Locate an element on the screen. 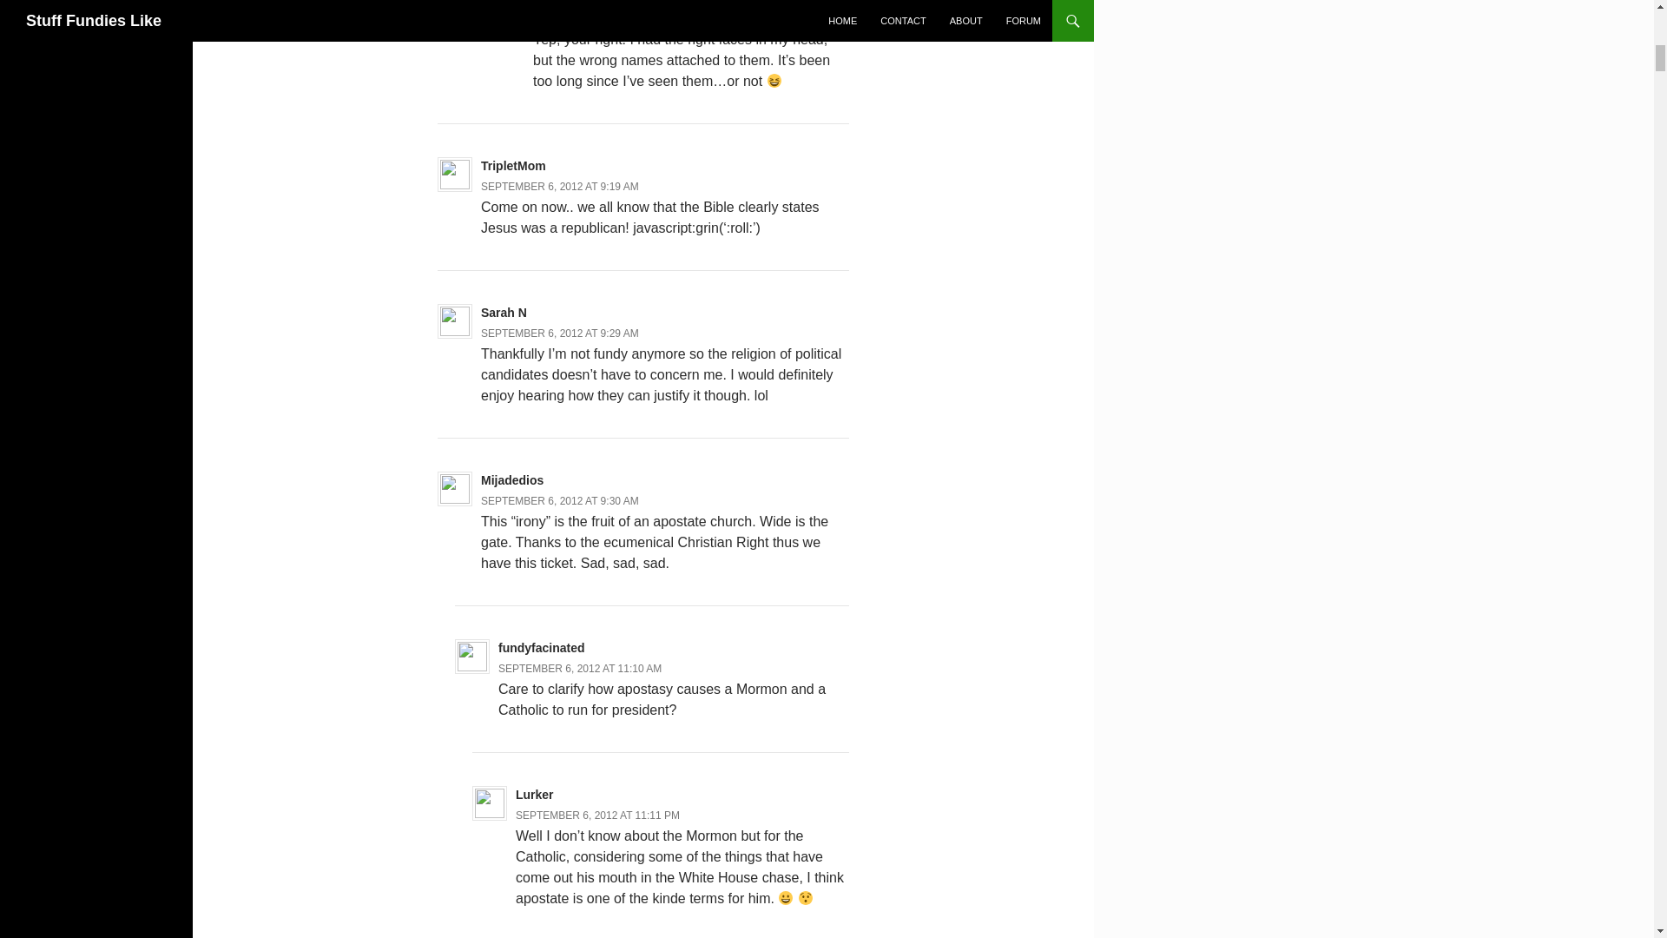 The width and height of the screenshot is (1667, 938). SEPTEMBER 8, 2012 AT 7:45 AM is located at coordinates (612, 19).